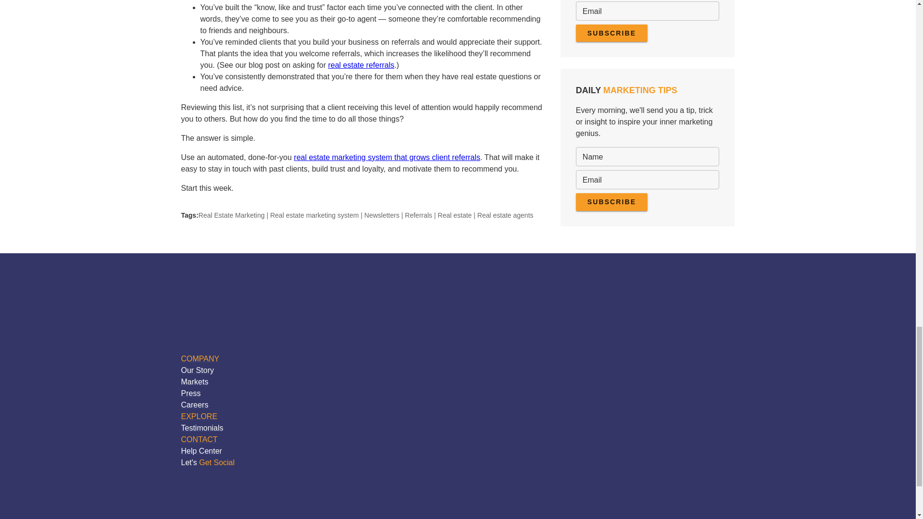 This screenshot has width=923, height=519. Describe the element at coordinates (611, 33) in the screenshot. I see `SUBSCRIBE` at that location.